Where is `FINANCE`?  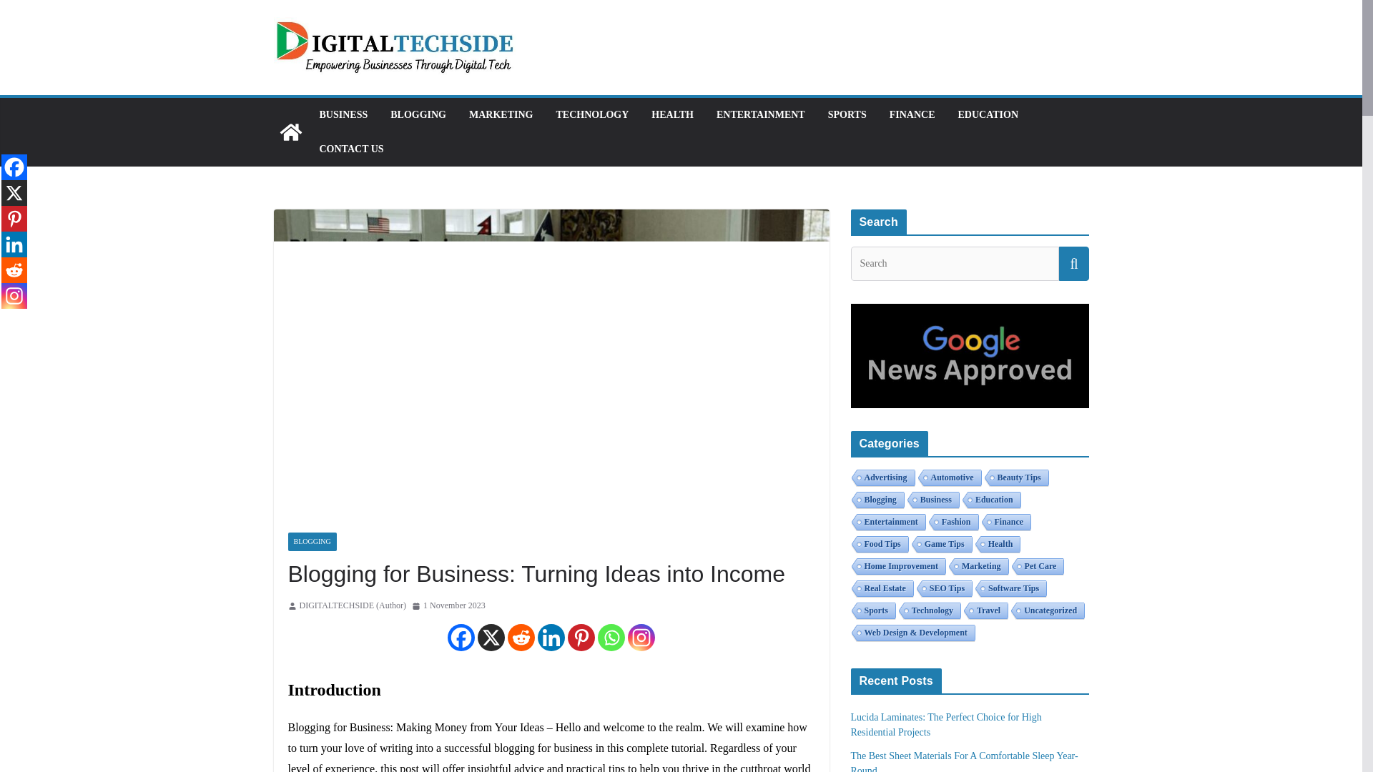
FINANCE is located at coordinates (912, 114).